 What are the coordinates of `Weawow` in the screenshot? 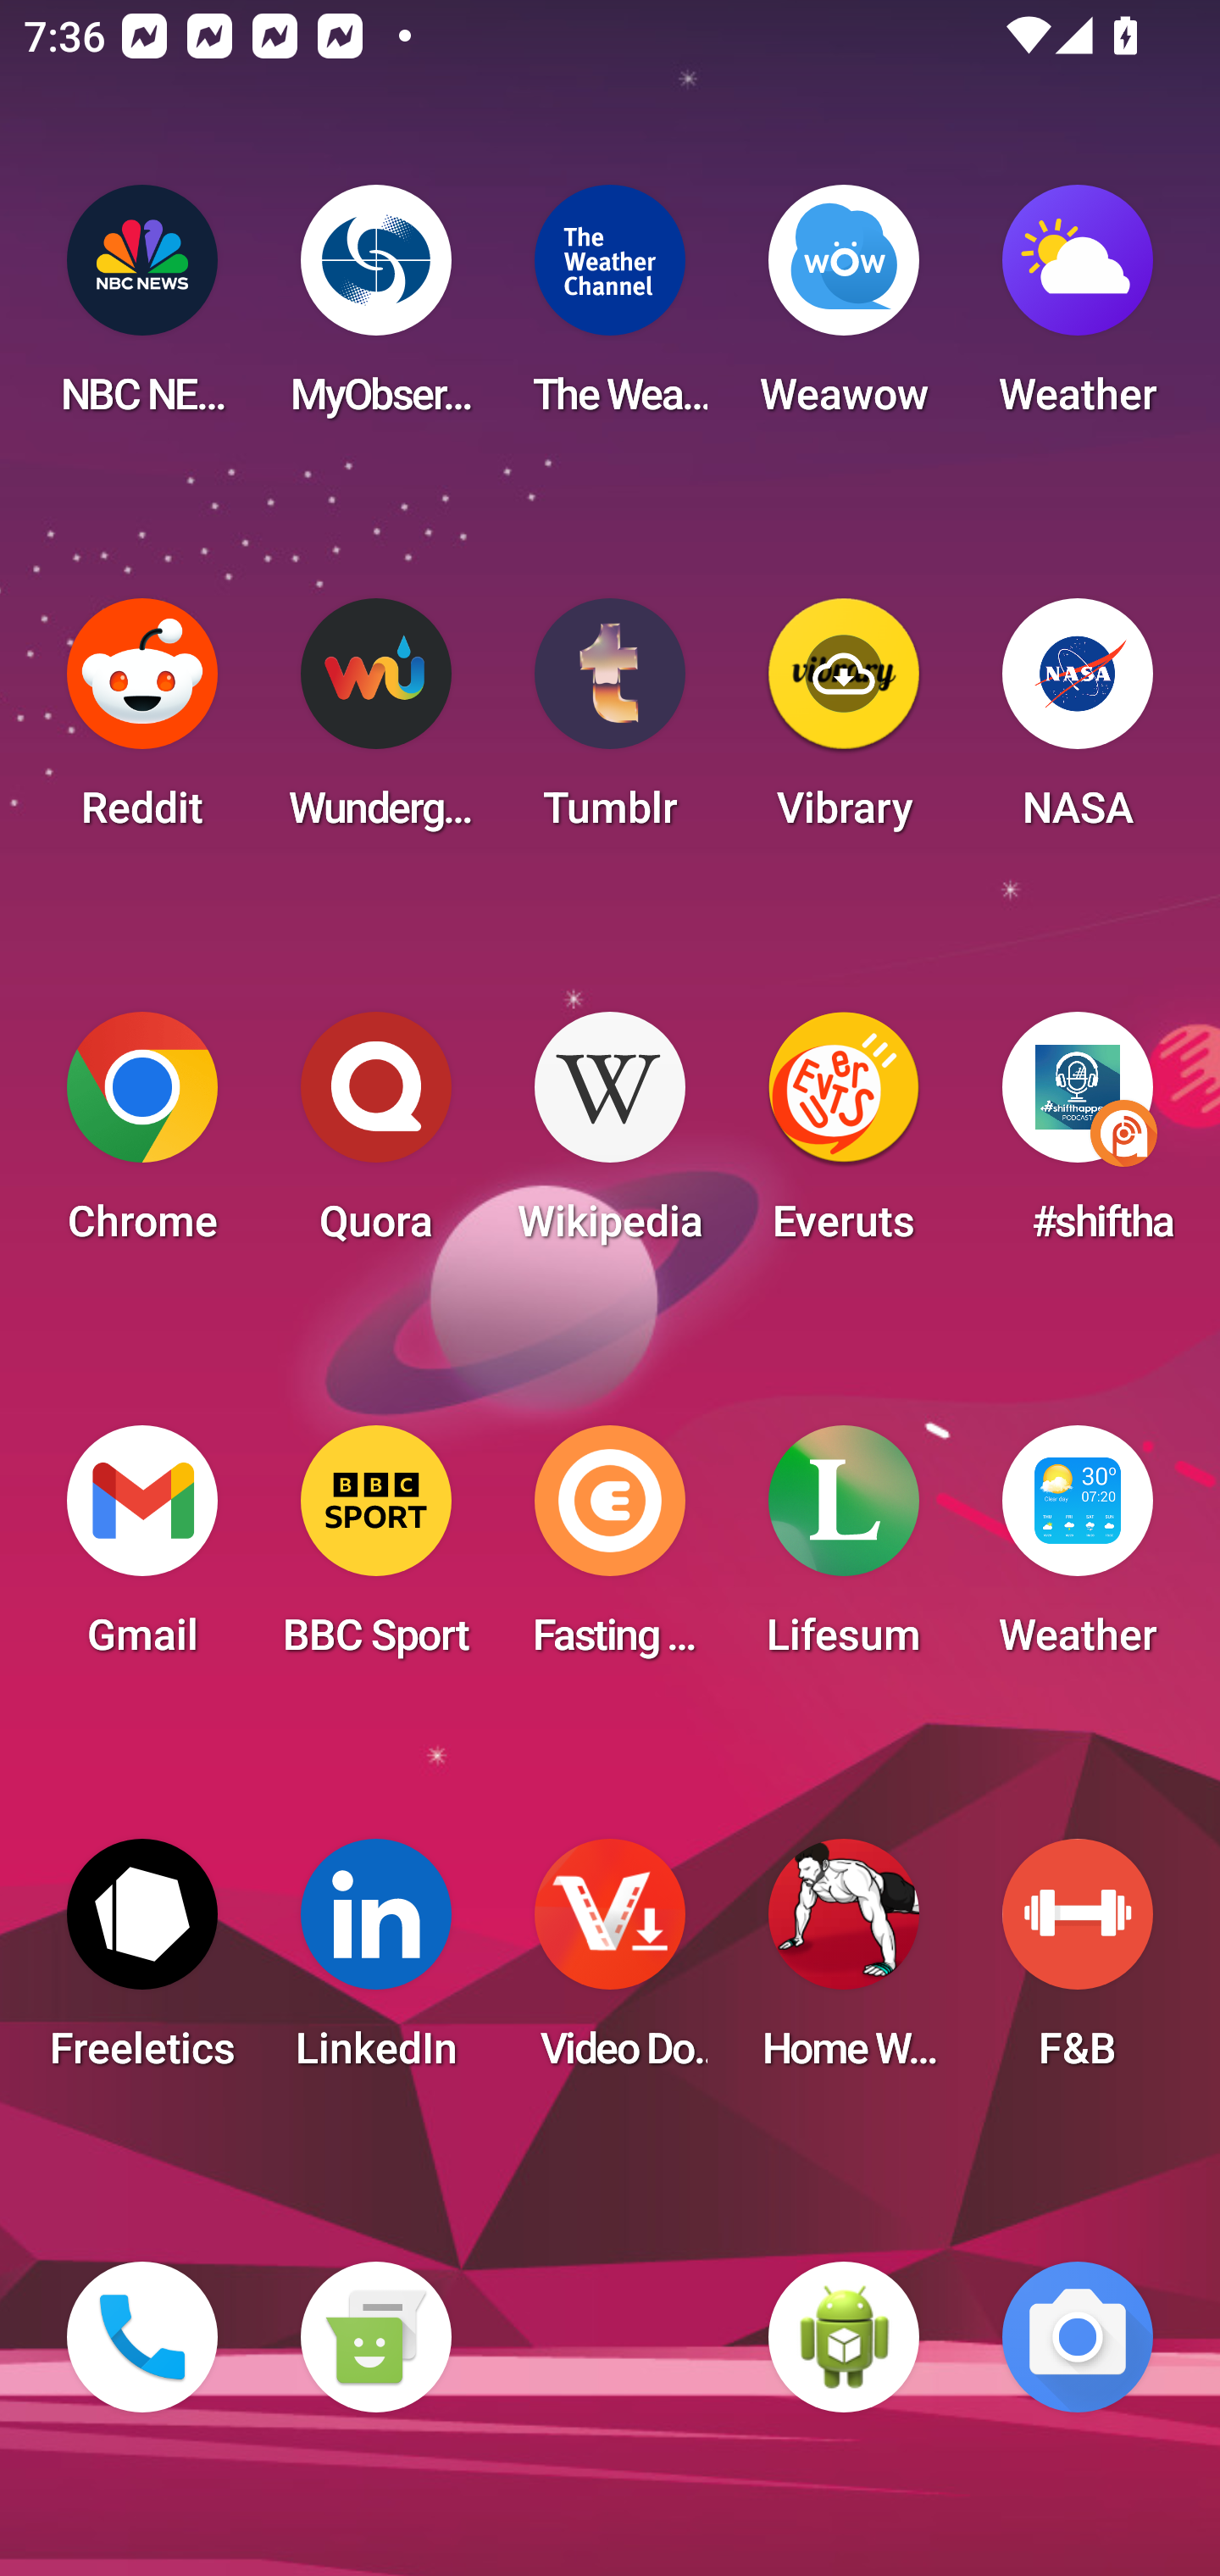 It's located at (844, 310).